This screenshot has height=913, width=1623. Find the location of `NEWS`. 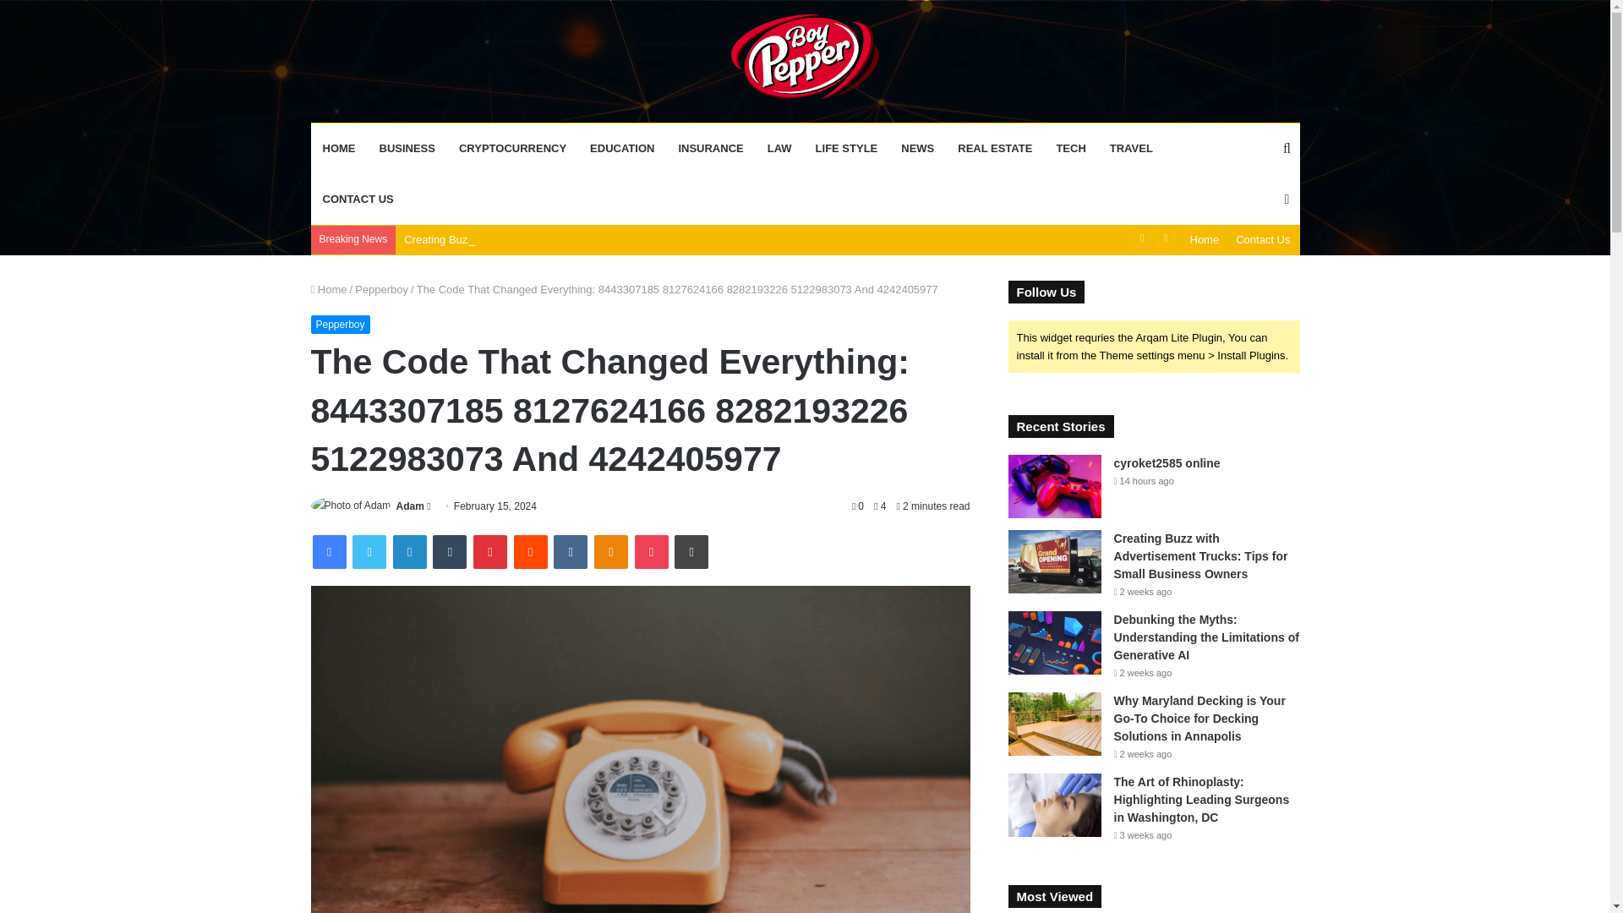

NEWS is located at coordinates (918, 149).